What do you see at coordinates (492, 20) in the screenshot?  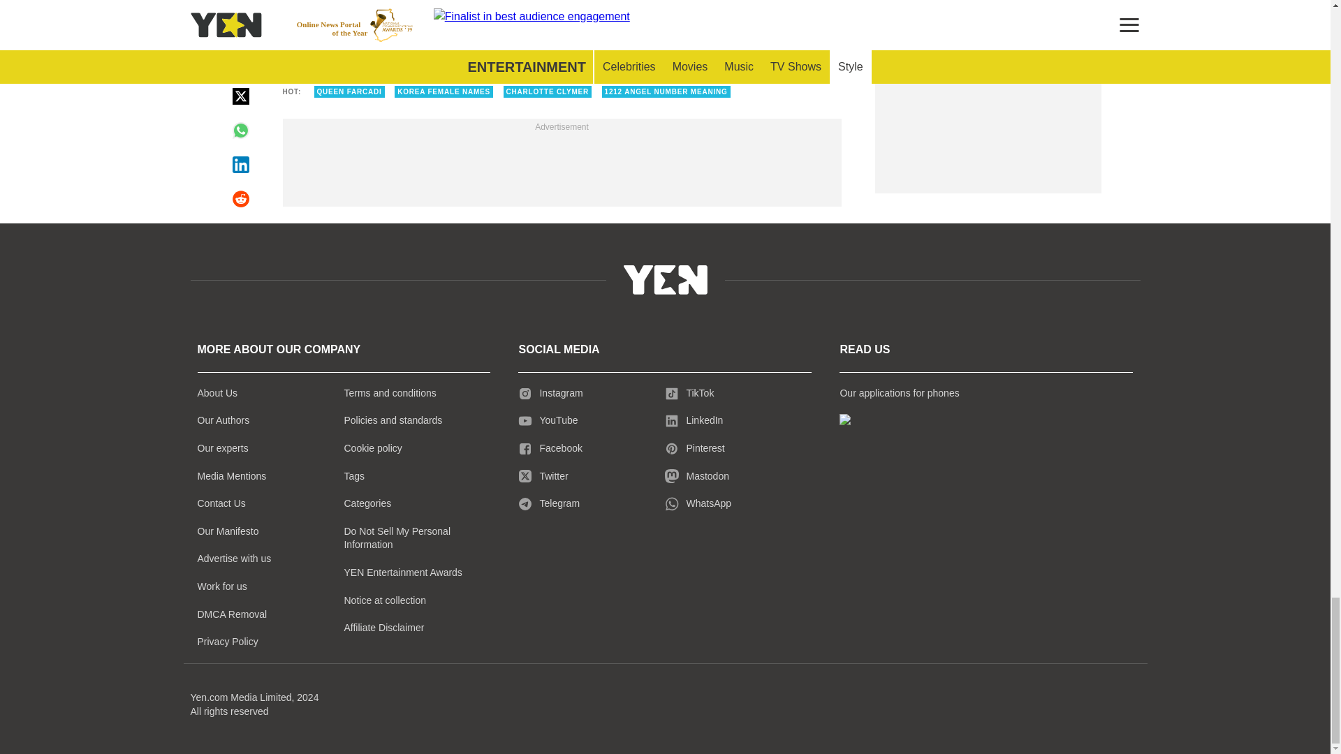 I see `Author page` at bounding box center [492, 20].